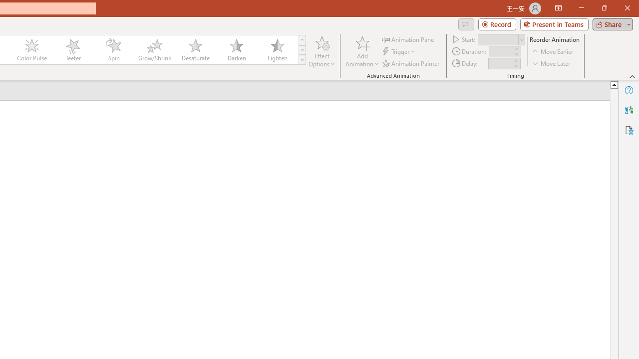 The height and width of the screenshot is (359, 639). What do you see at coordinates (154, 50) in the screenshot?
I see `Grow/Shrink` at bounding box center [154, 50].